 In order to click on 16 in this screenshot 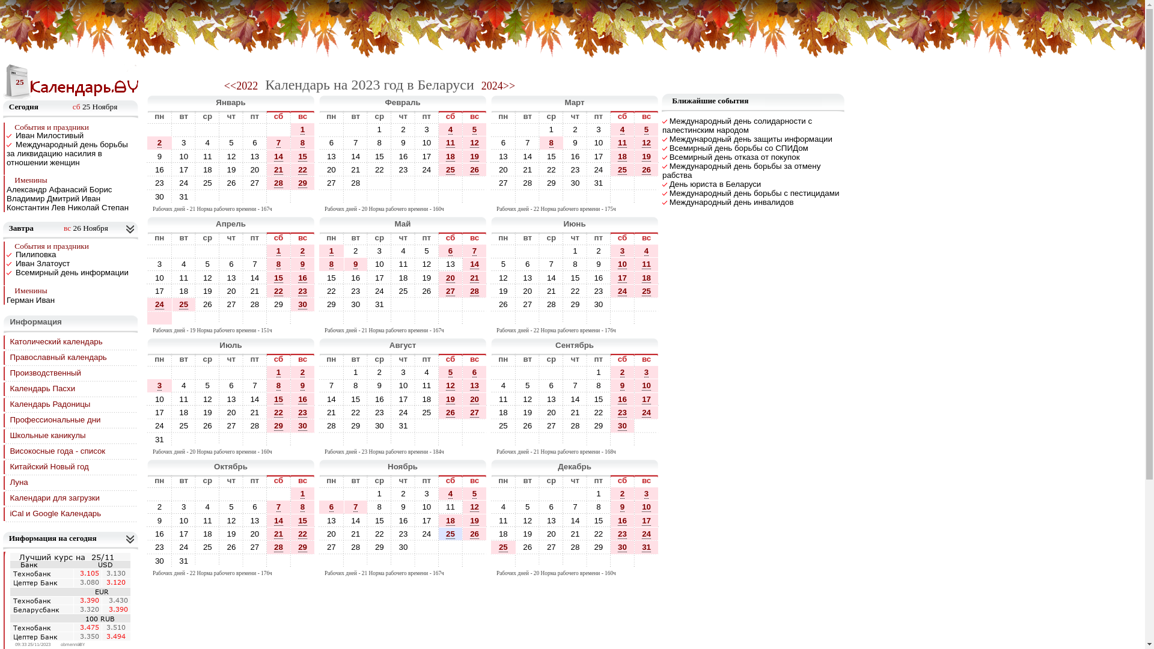, I will do `click(623, 520)`.